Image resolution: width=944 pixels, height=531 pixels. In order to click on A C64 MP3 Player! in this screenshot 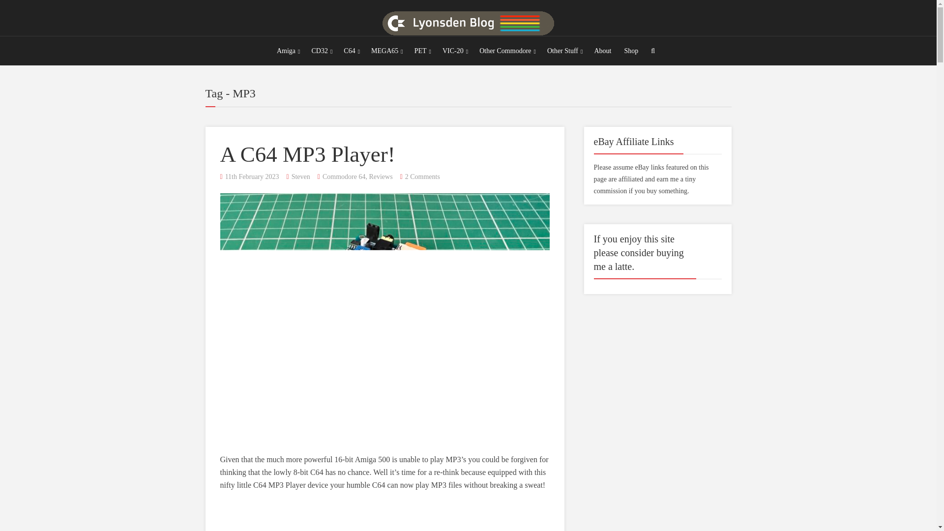, I will do `click(308, 154)`.